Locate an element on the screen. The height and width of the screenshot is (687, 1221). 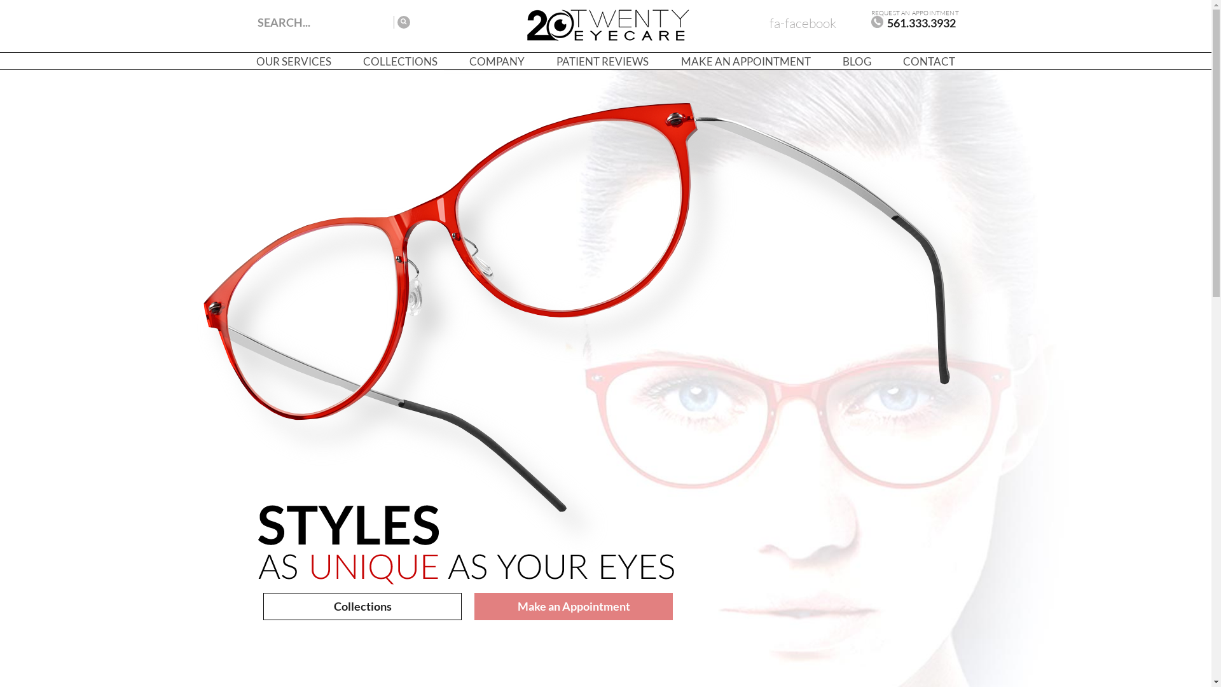
COMPANY is located at coordinates (497, 61).